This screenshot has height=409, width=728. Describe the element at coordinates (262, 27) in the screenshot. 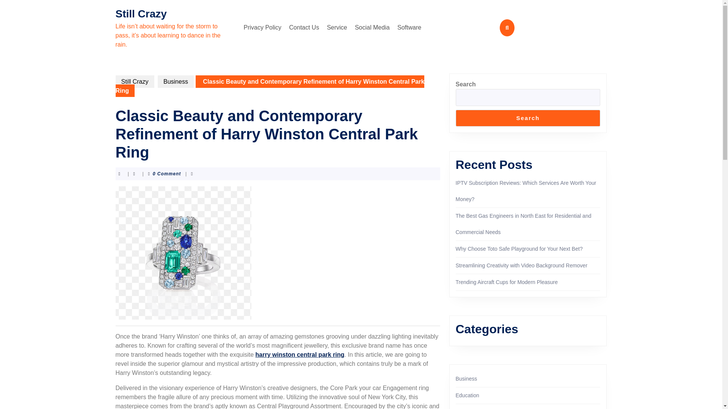

I see `Privacy Policy` at that location.